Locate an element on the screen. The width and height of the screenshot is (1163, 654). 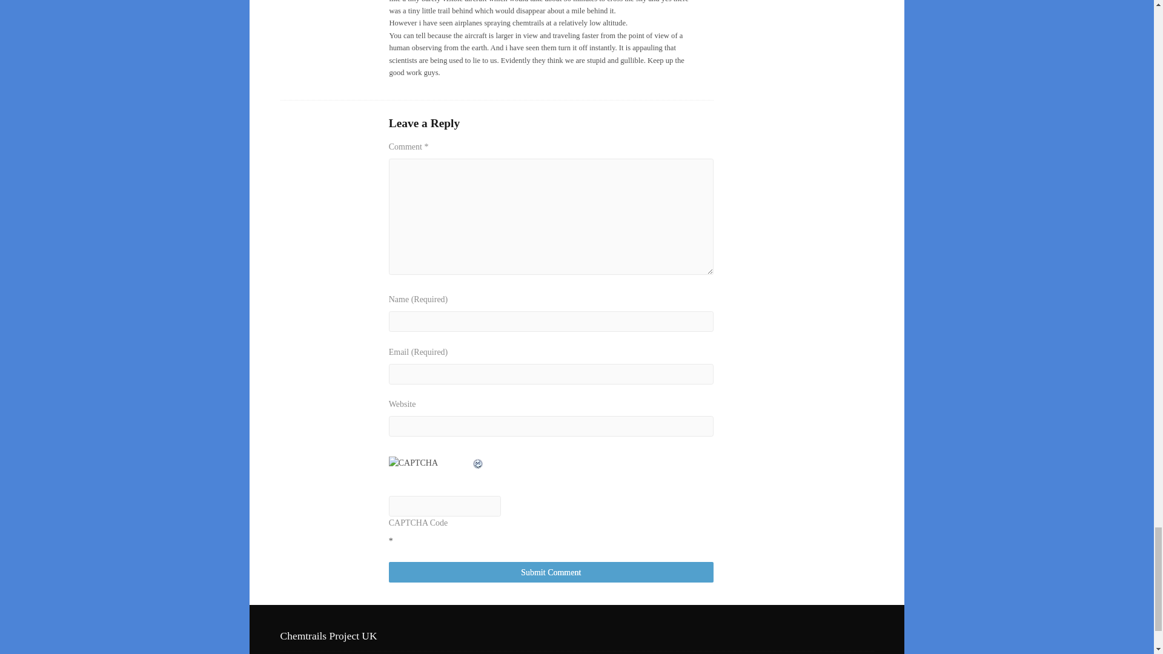
Submit Comment is located at coordinates (551, 572).